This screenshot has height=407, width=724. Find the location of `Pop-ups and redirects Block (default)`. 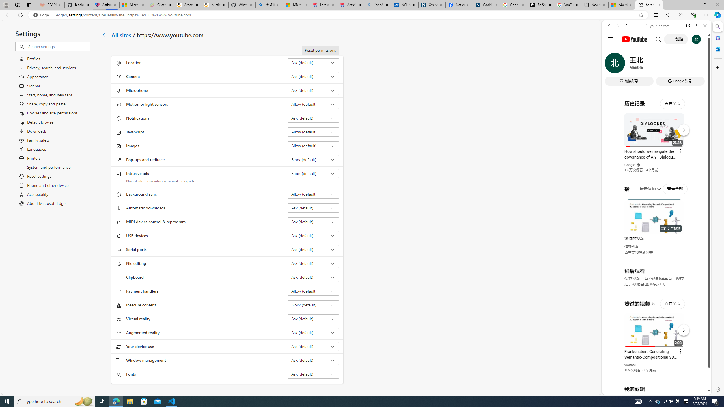

Pop-ups and redirects Block (default) is located at coordinates (313, 159).